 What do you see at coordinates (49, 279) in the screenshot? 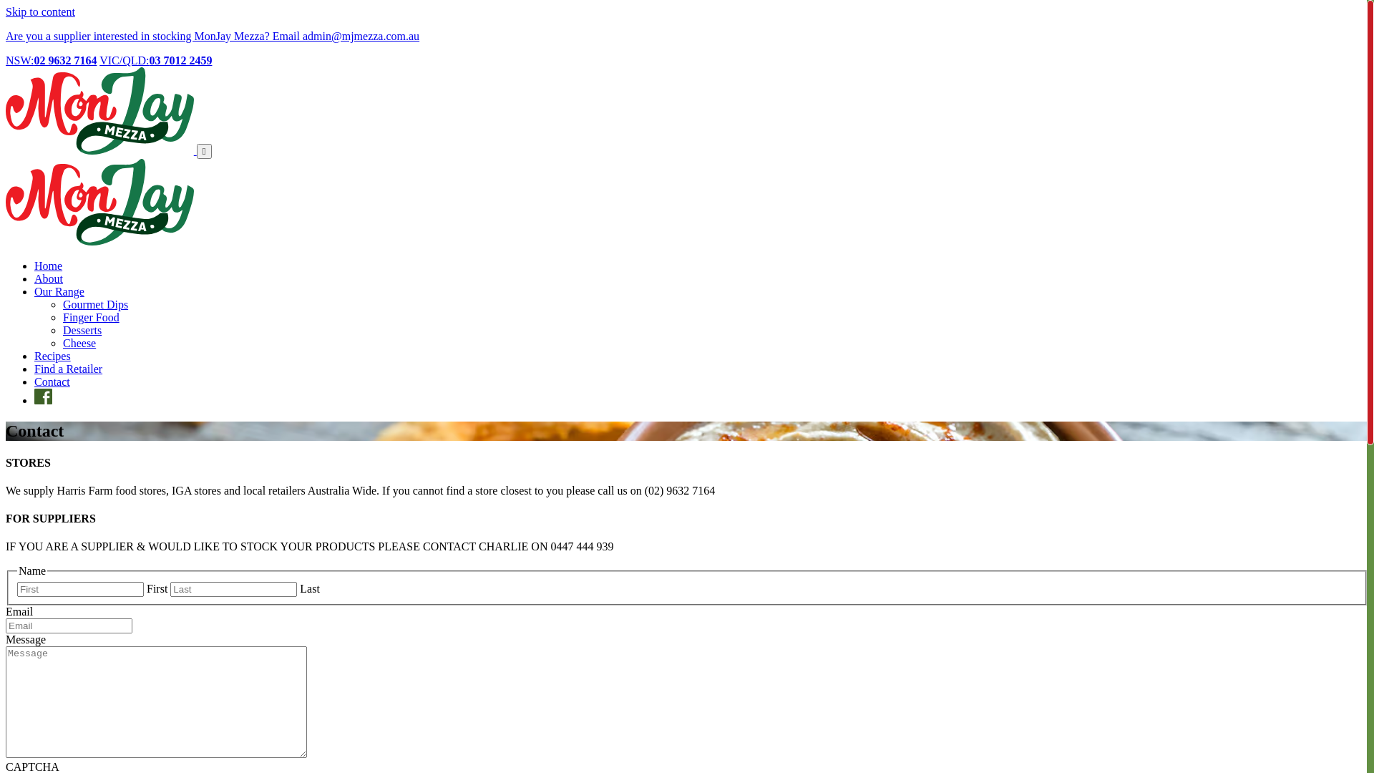
I see `About` at bounding box center [49, 279].